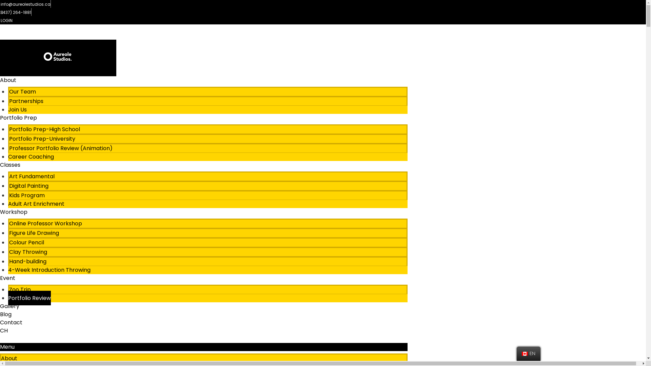 This screenshot has width=651, height=366. Describe the element at coordinates (61, 148) in the screenshot. I see `Professor Portfolio Review (Animation)` at that location.